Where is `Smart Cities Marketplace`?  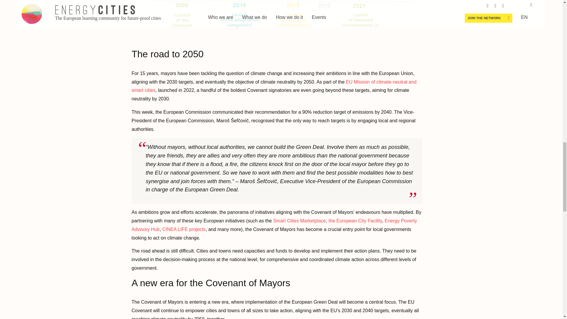
Smart Cities Marketplace is located at coordinates (299, 221).